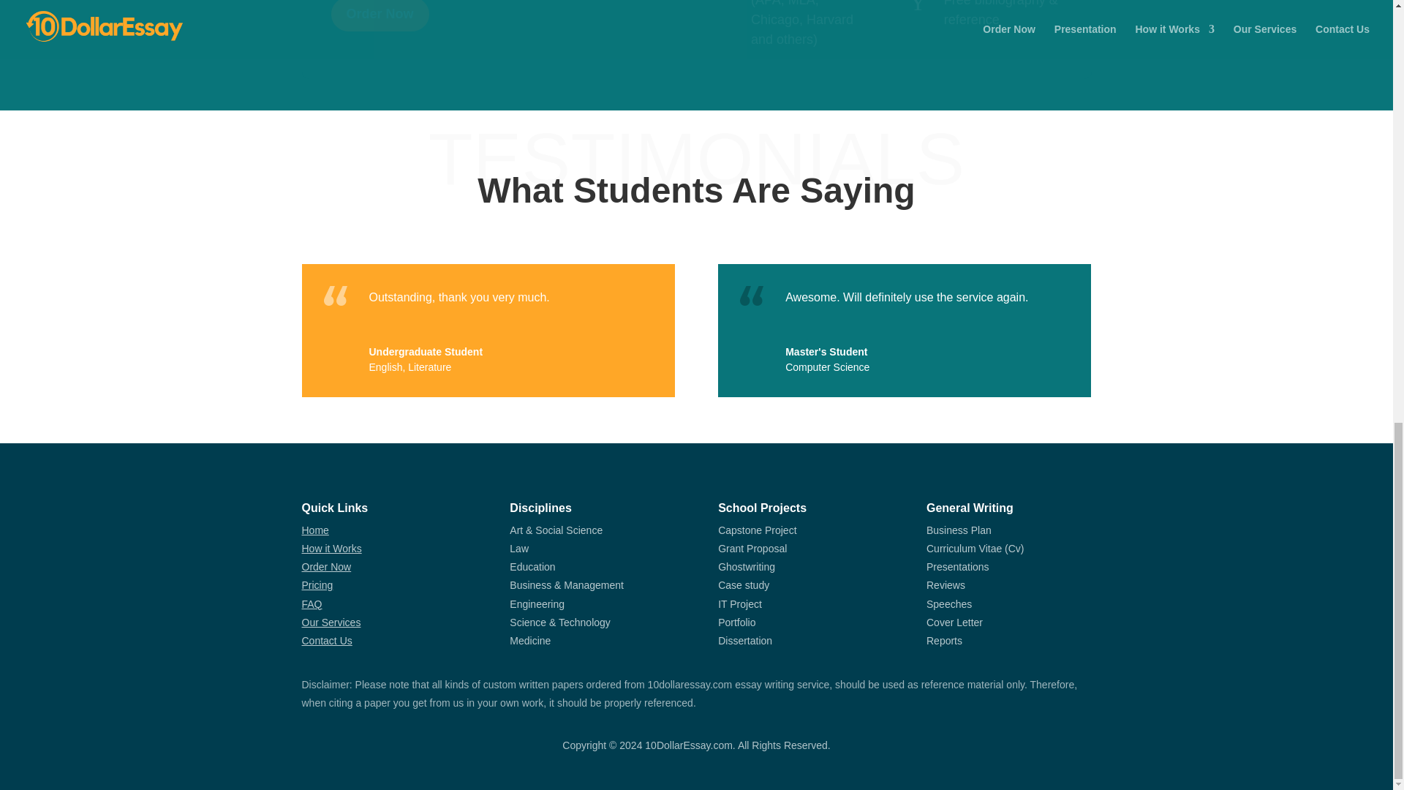  What do you see at coordinates (317, 584) in the screenshot?
I see `Pricing` at bounding box center [317, 584].